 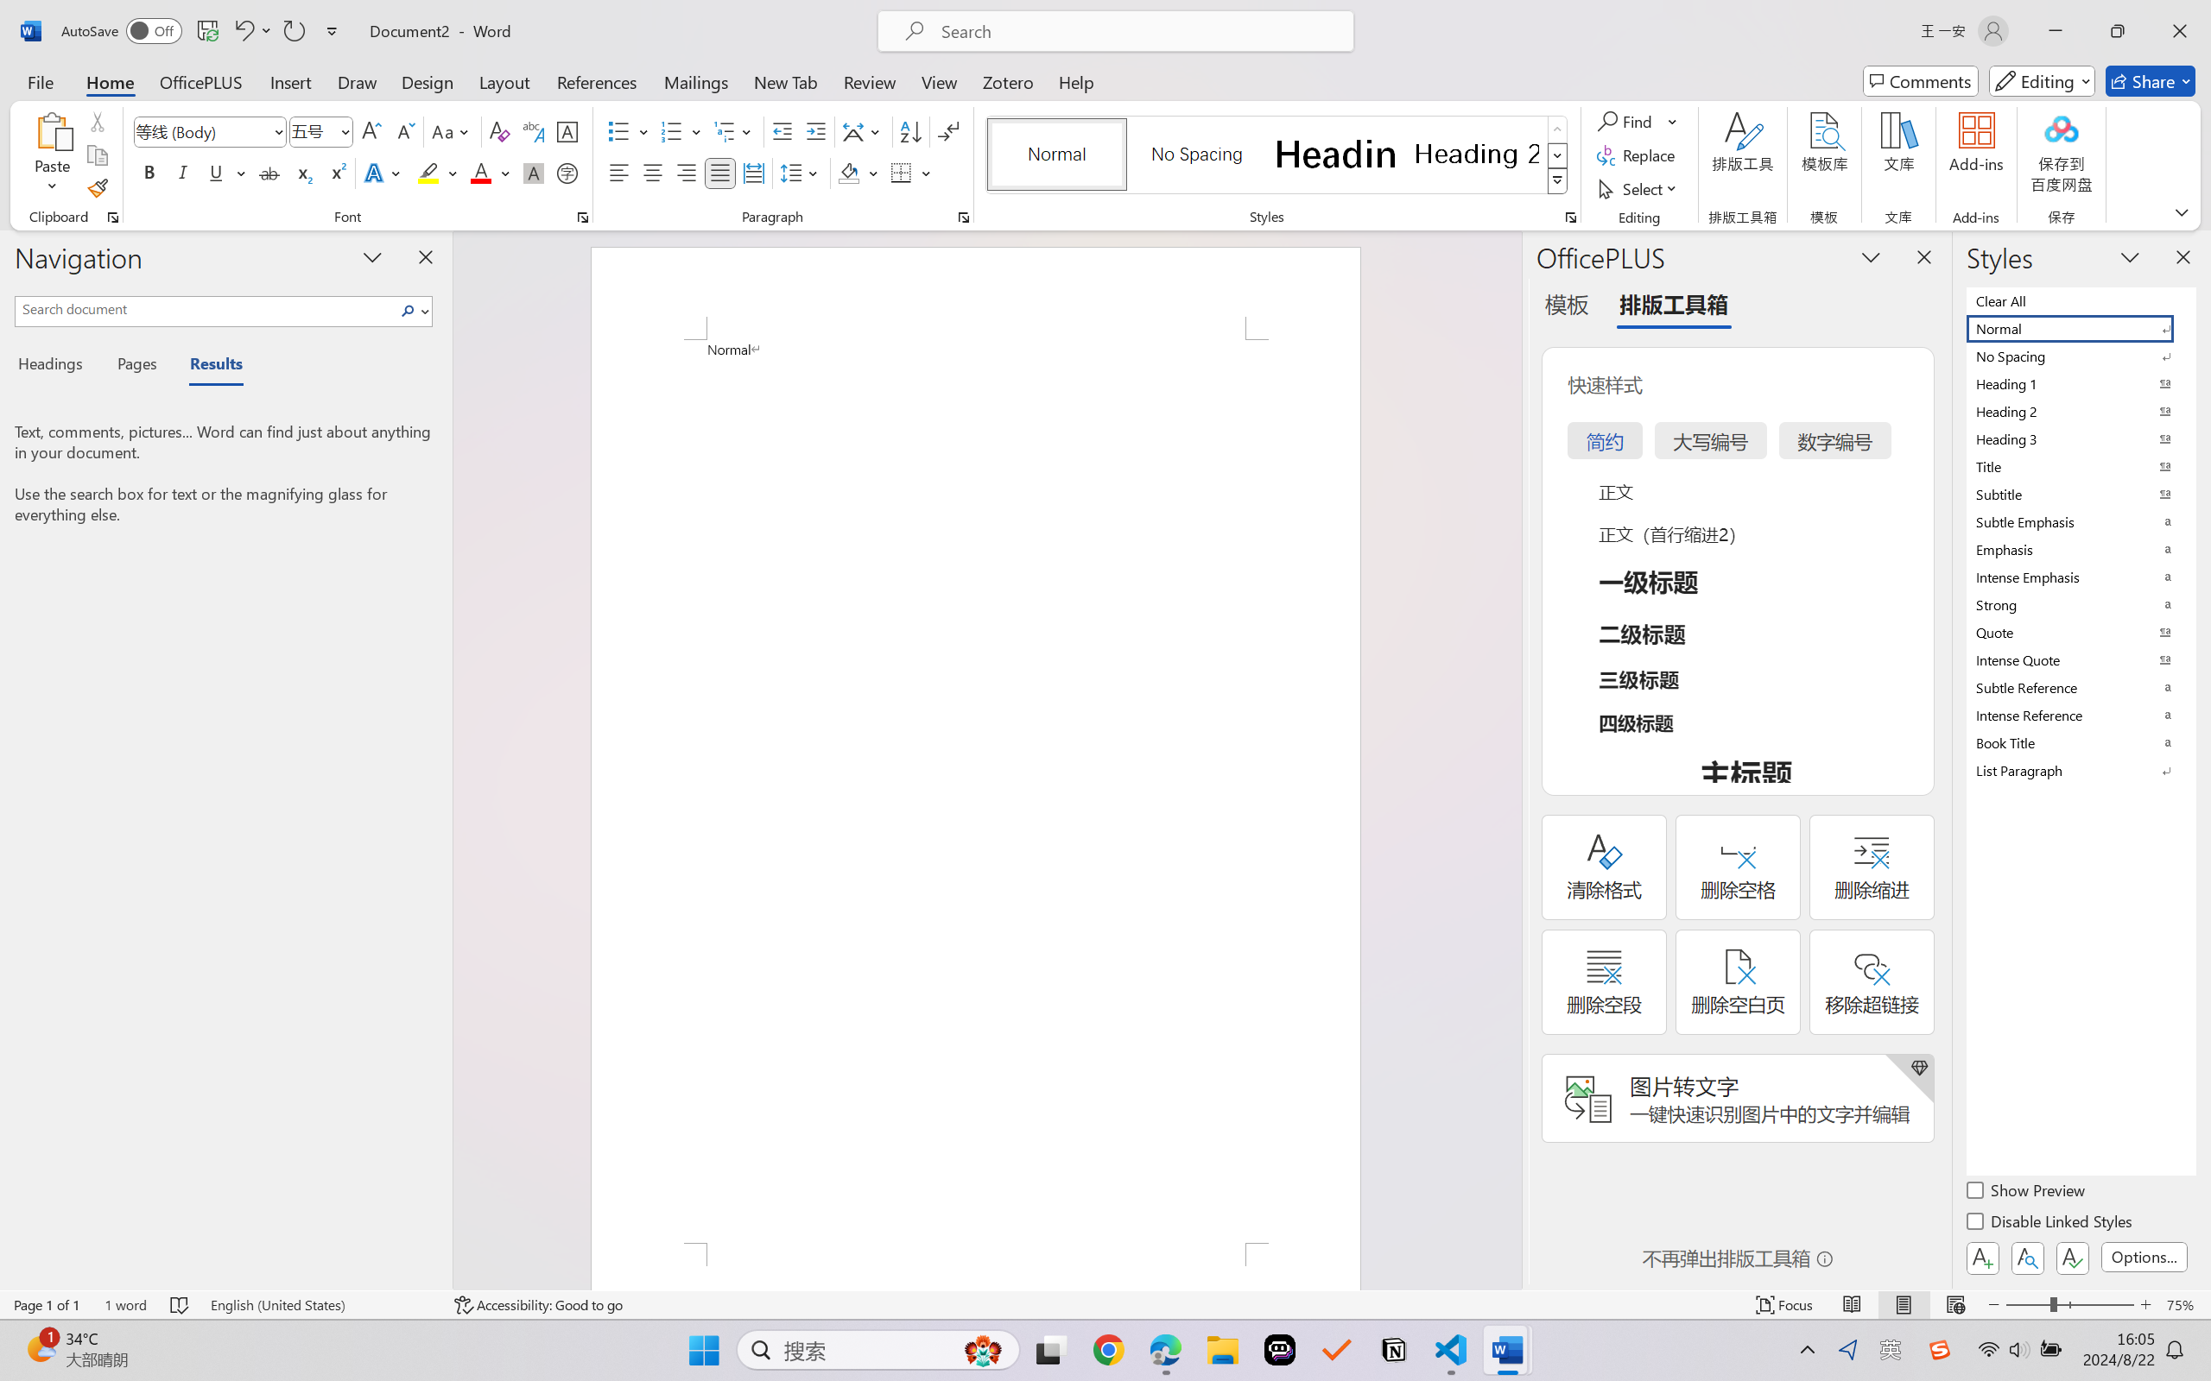 I want to click on Quote, so click(x=2080, y=632).